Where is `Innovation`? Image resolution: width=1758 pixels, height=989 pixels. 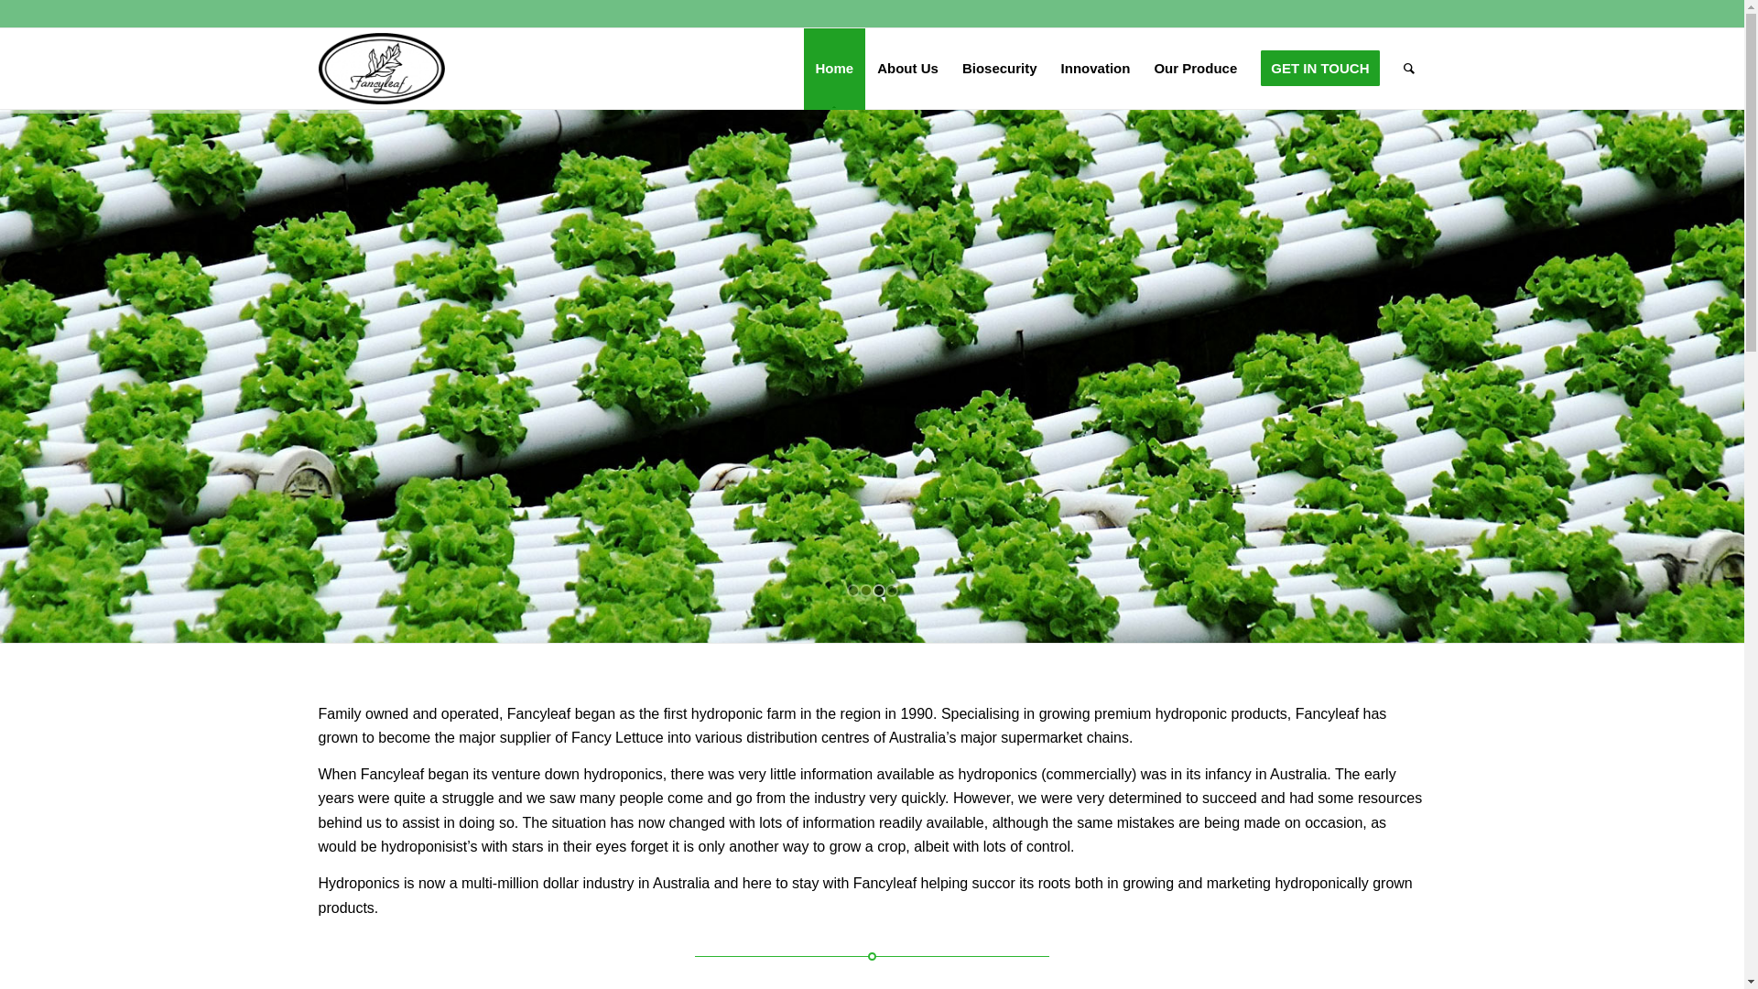
Innovation is located at coordinates (1096, 69).